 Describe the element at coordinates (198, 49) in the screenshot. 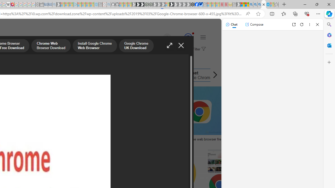

I see `Filter` at that location.